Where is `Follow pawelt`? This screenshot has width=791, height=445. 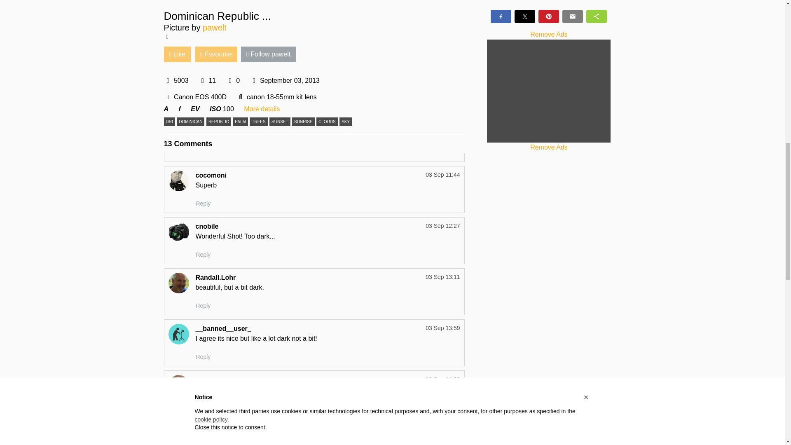
Follow pawelt is located at coordinates (269, 54).